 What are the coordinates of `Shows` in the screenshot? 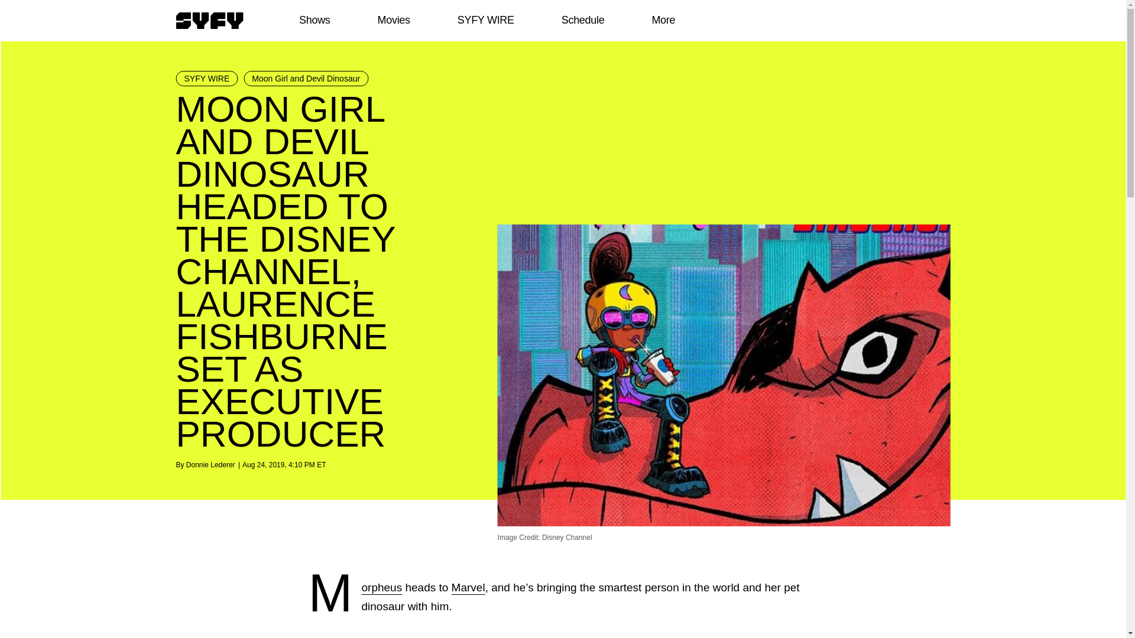 It's located at (314, 20).